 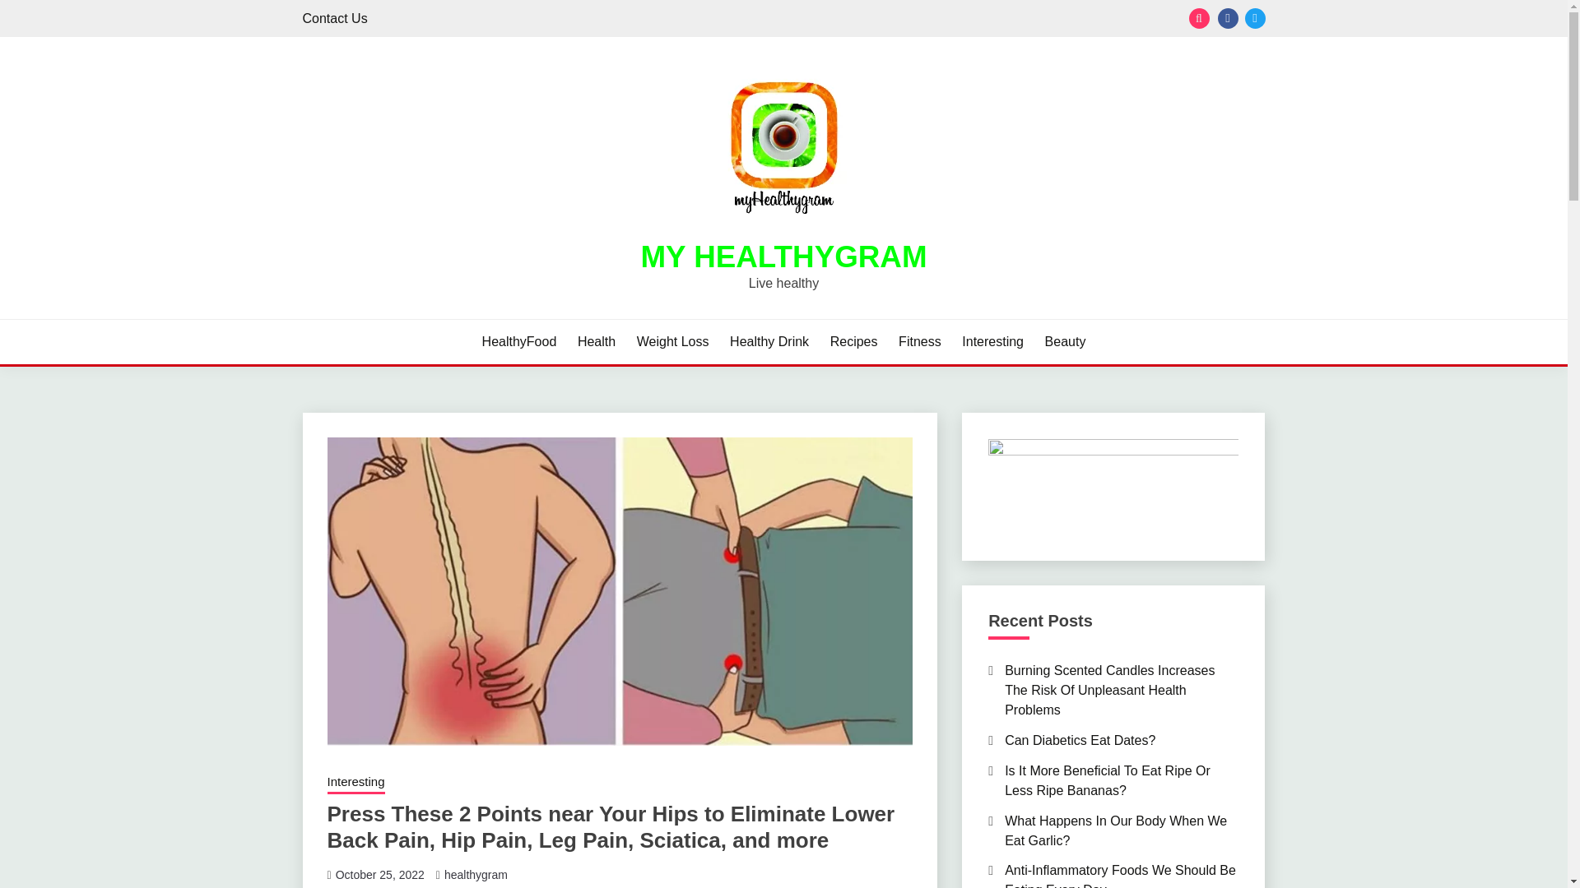 What do you see at coordinates (1228, 18) in the screenshot?
I see `Facebook` at bounding box center [1228, 18].